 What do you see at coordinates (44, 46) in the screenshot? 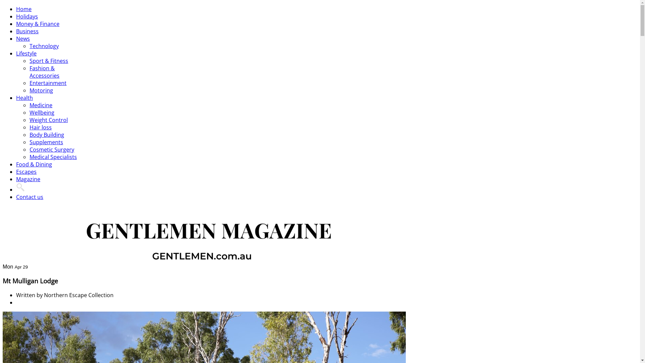
I see `Technology` at bounding box center [44, 46].